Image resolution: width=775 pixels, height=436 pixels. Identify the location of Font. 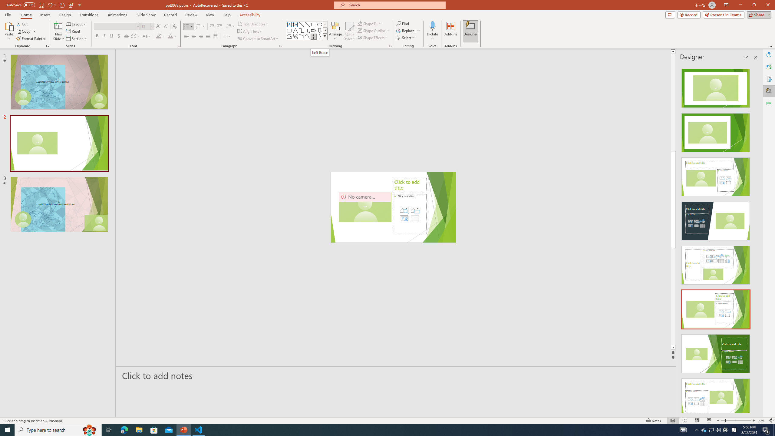
(114, 26).